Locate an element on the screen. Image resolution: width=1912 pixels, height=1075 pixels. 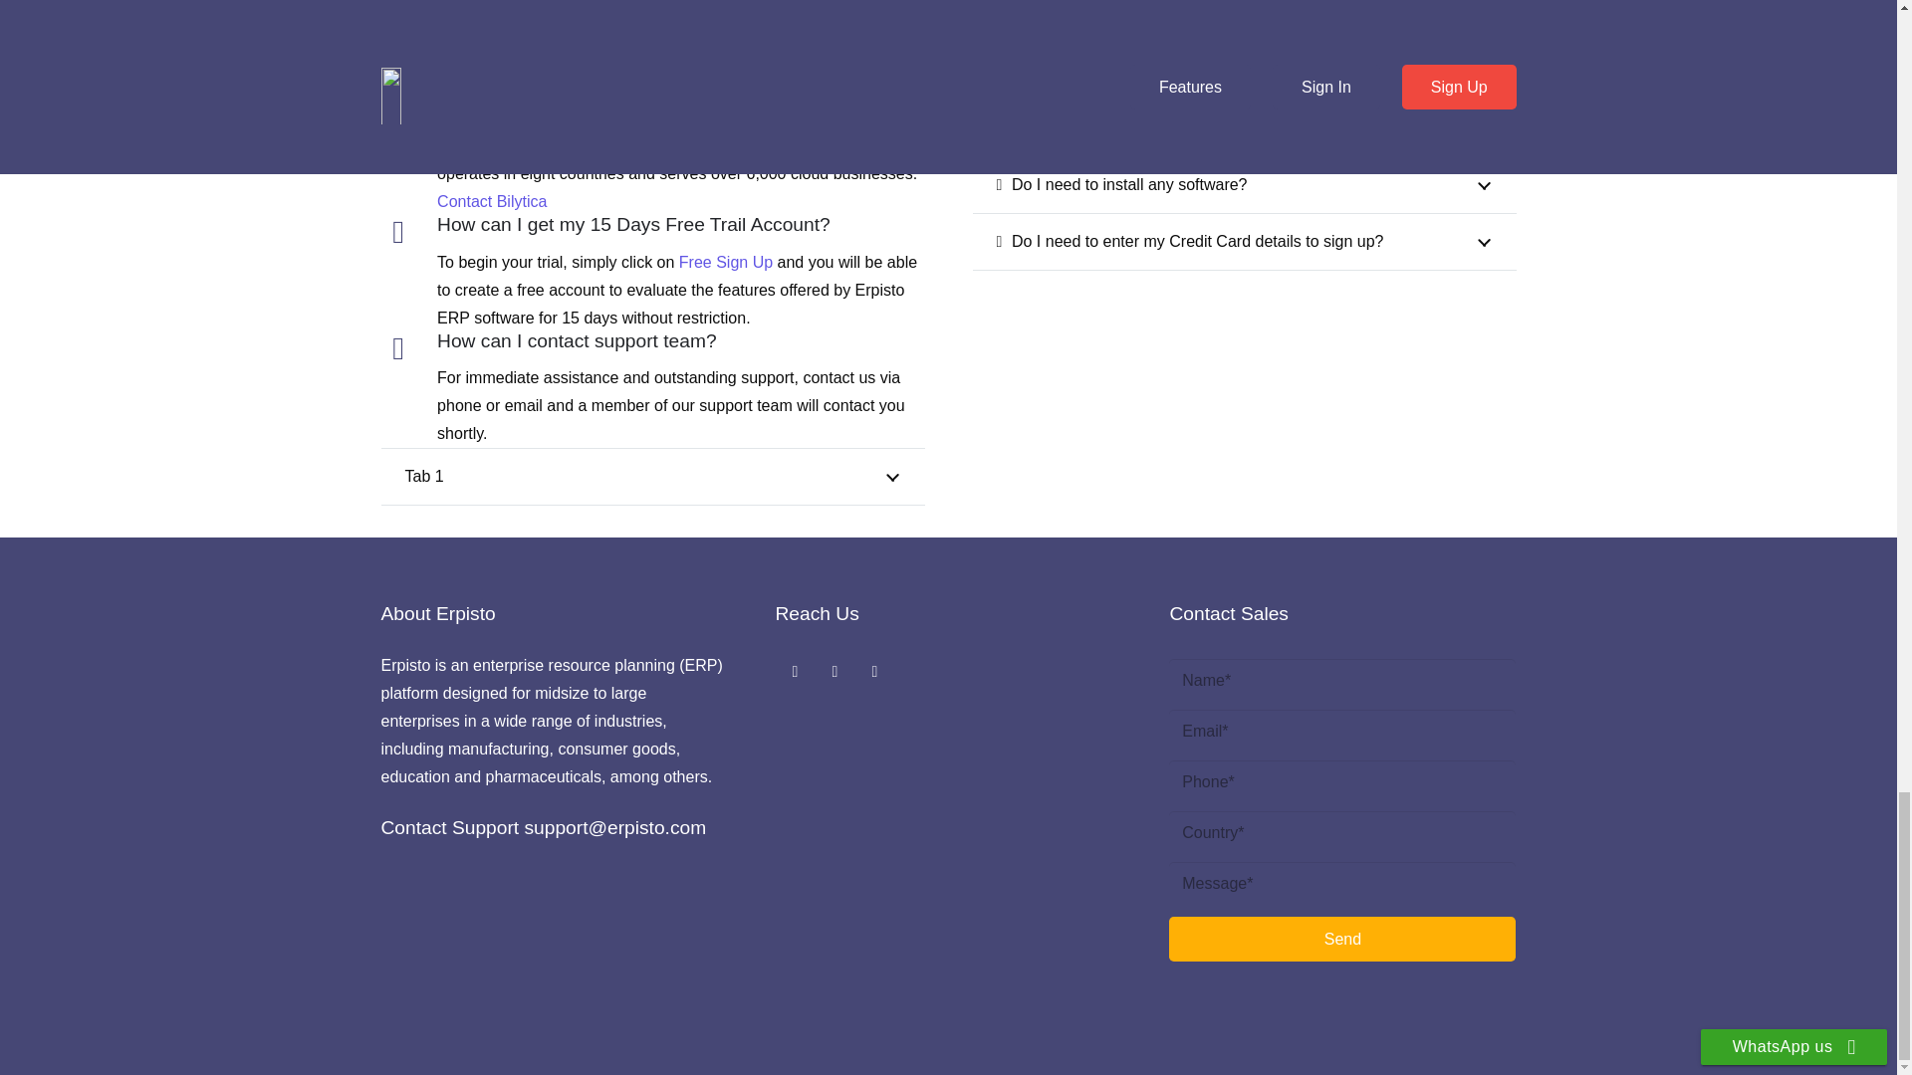
LinkedIn is located at coordinates (874, 671).